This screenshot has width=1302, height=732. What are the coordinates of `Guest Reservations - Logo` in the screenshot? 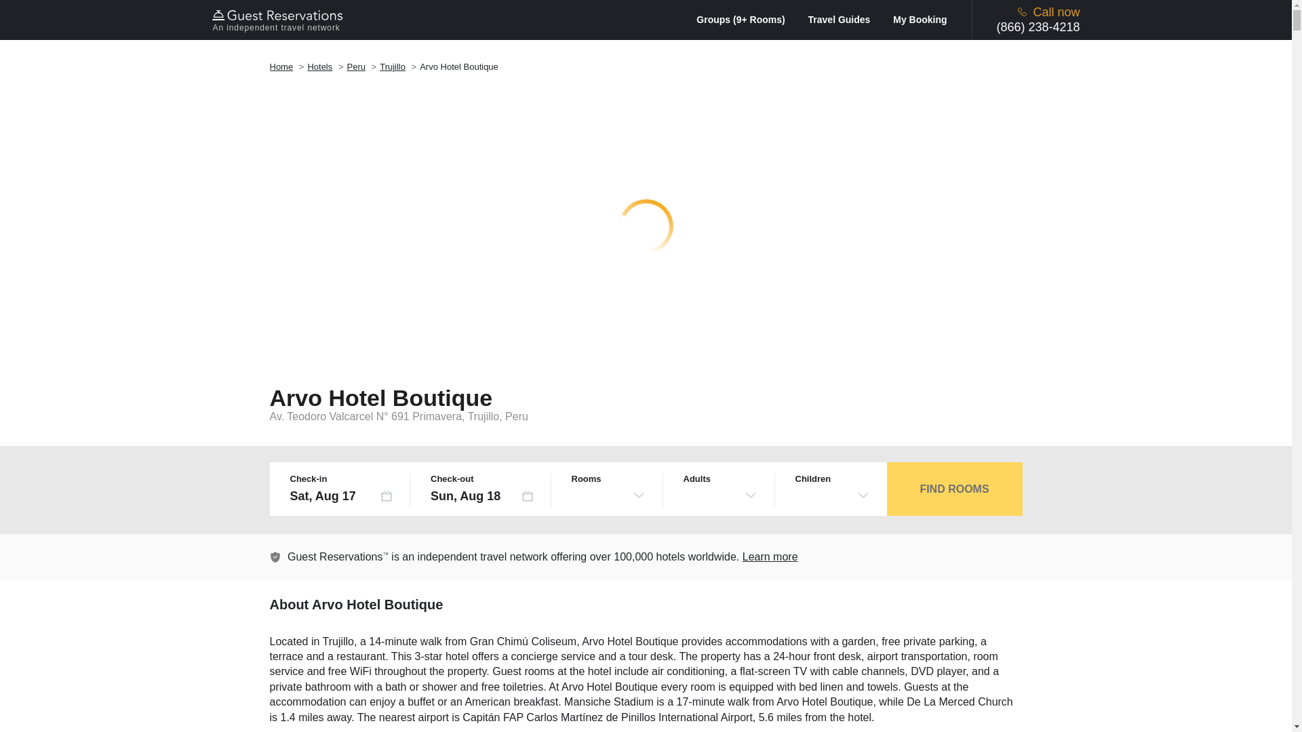 It's located at (279, 15).